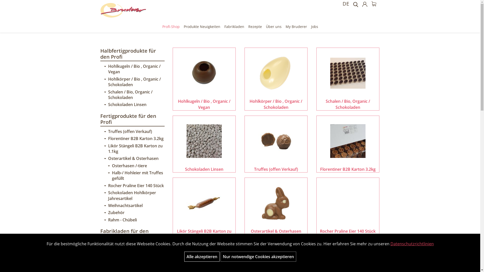 The height and width of the screenshot is (272, 484). Describe the element at coordinates (134, 158) in the screenshot. I see `Osterartikel & Osterhasen` at that location.